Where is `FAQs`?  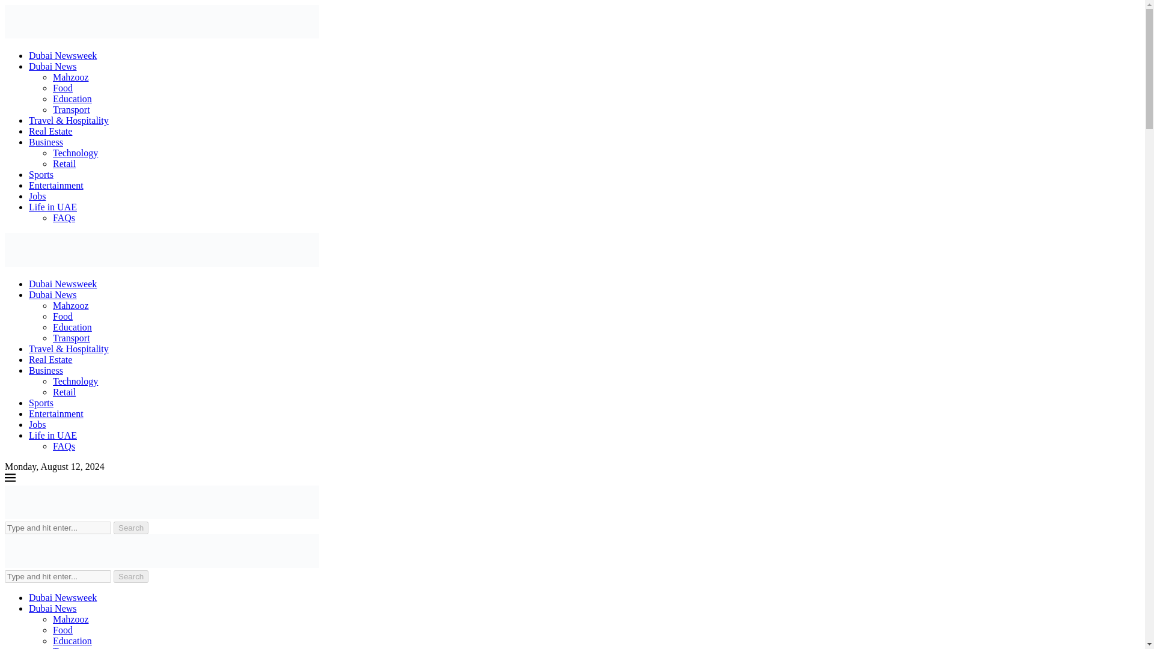
FAQs is located at coordinates (64, 218).